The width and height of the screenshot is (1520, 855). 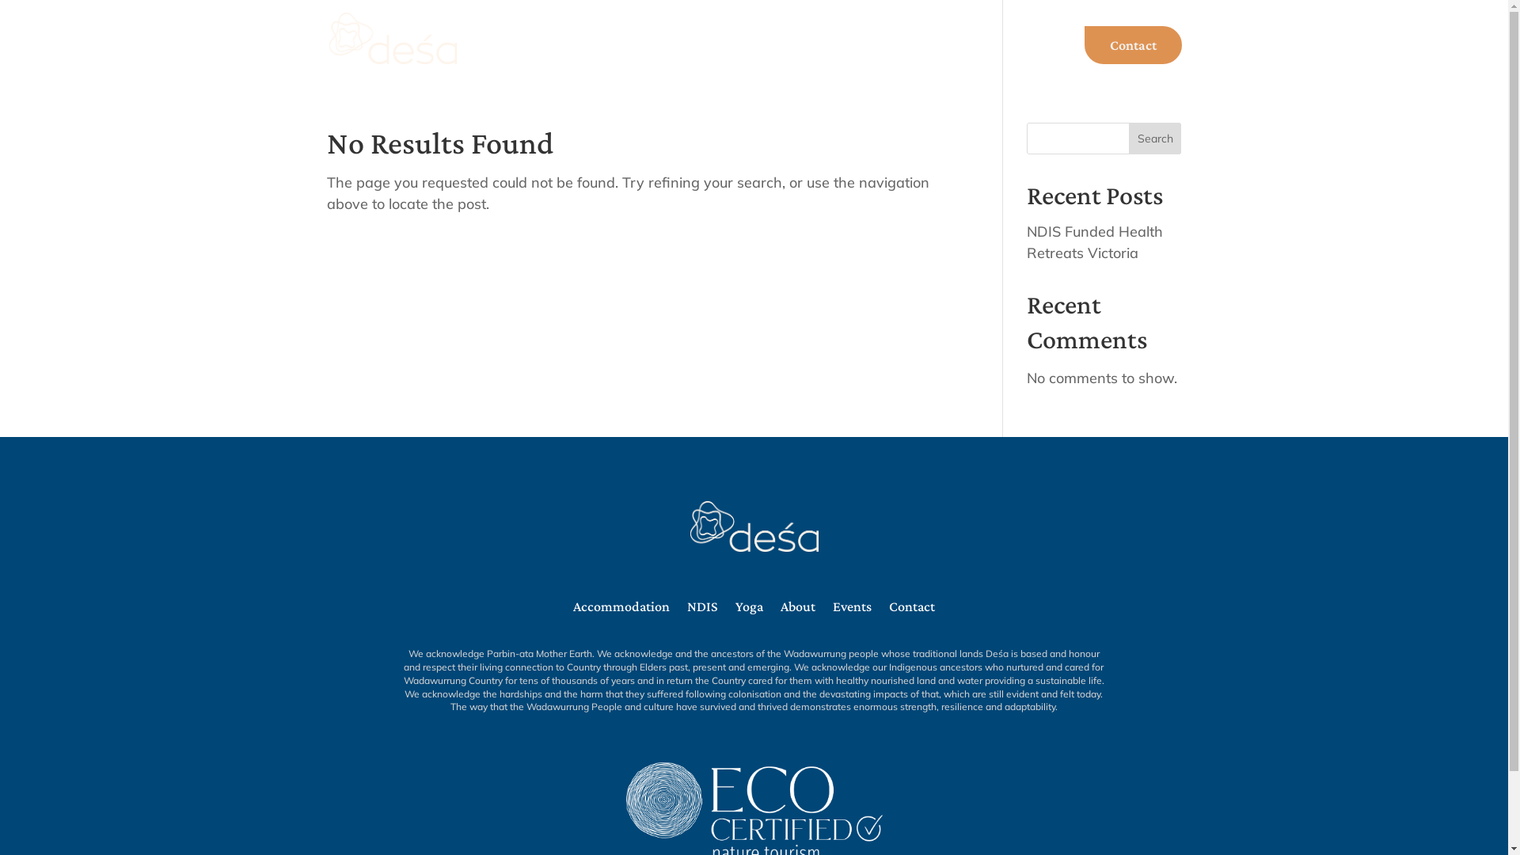 What do you see at coordinates (754, 526) in the screenshot?
I see `desa-logo-reverse` at bounding box center [754, 526].